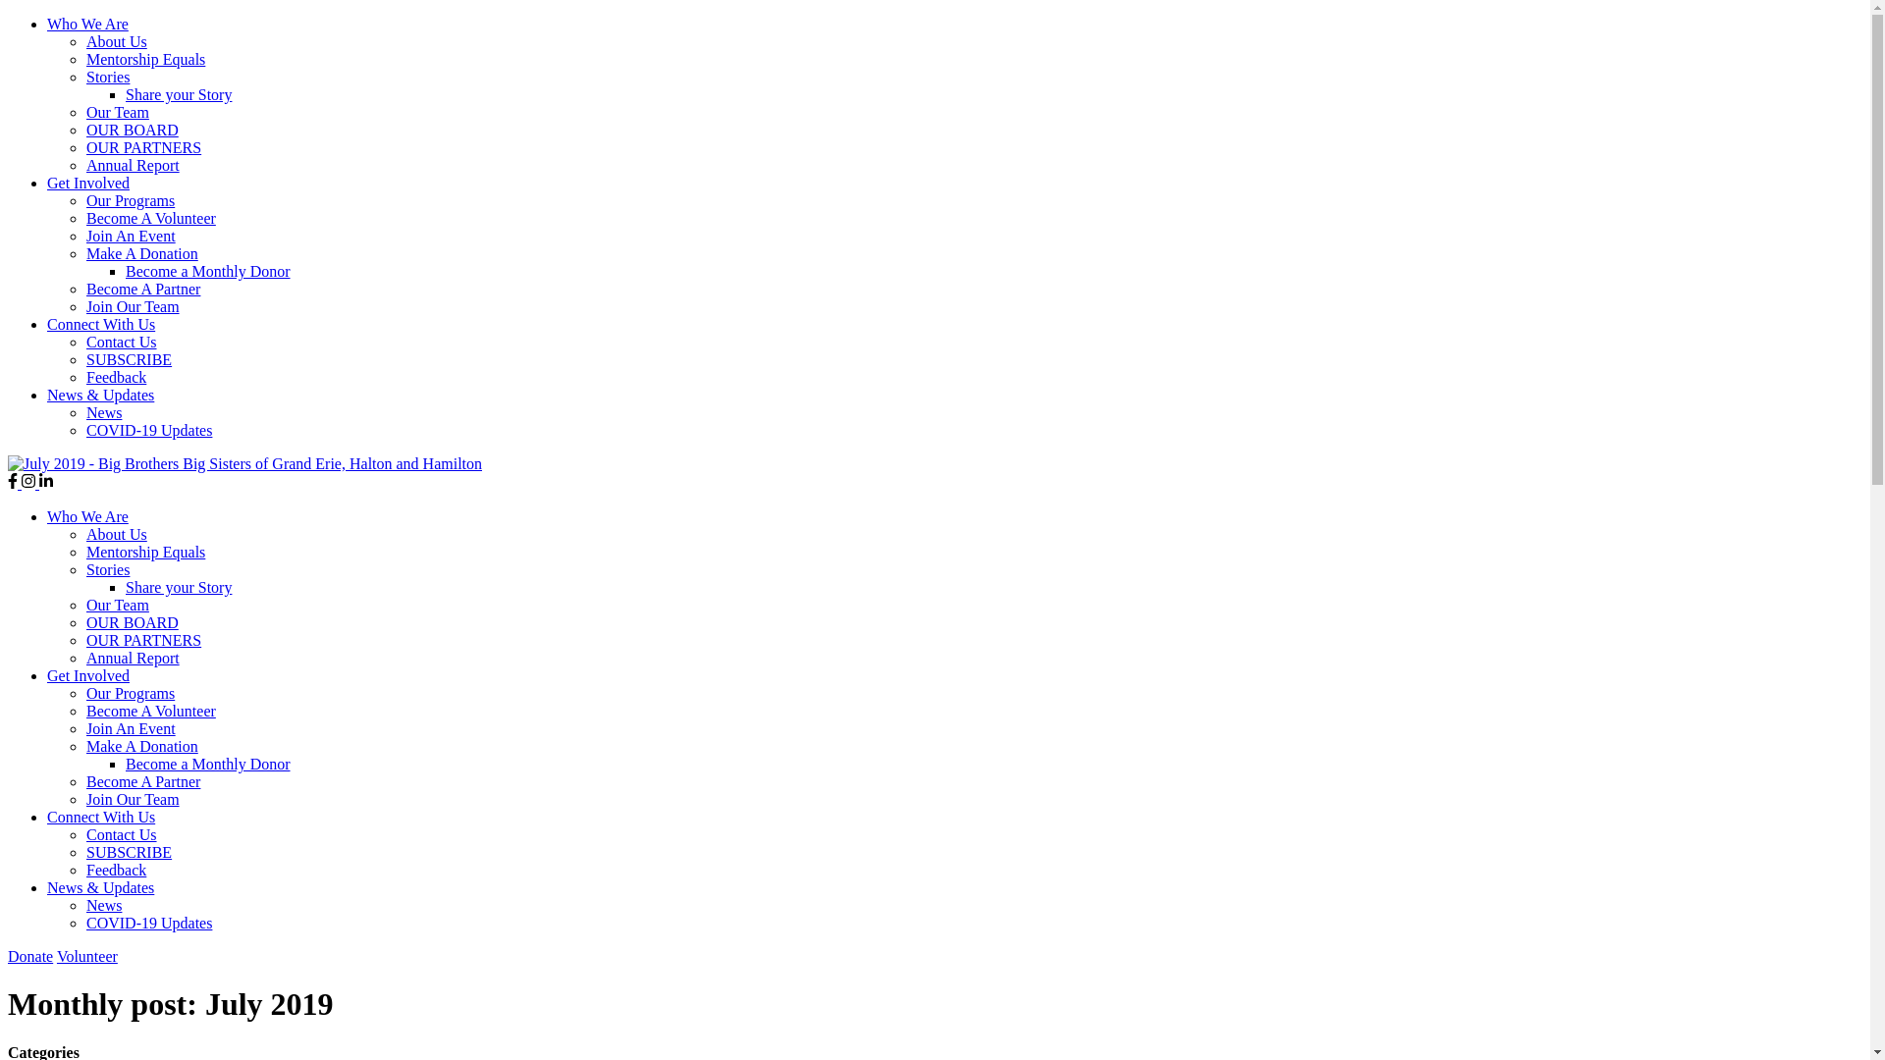 The image size is (1885, 1060). I want to click on Join An Event, so click(132, 728).